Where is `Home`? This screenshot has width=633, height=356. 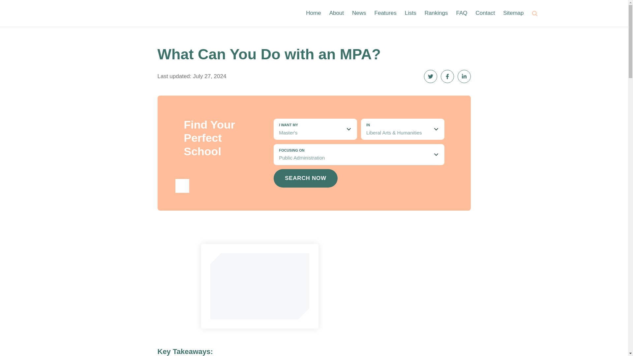
Home is located at coordinates (313, 13).